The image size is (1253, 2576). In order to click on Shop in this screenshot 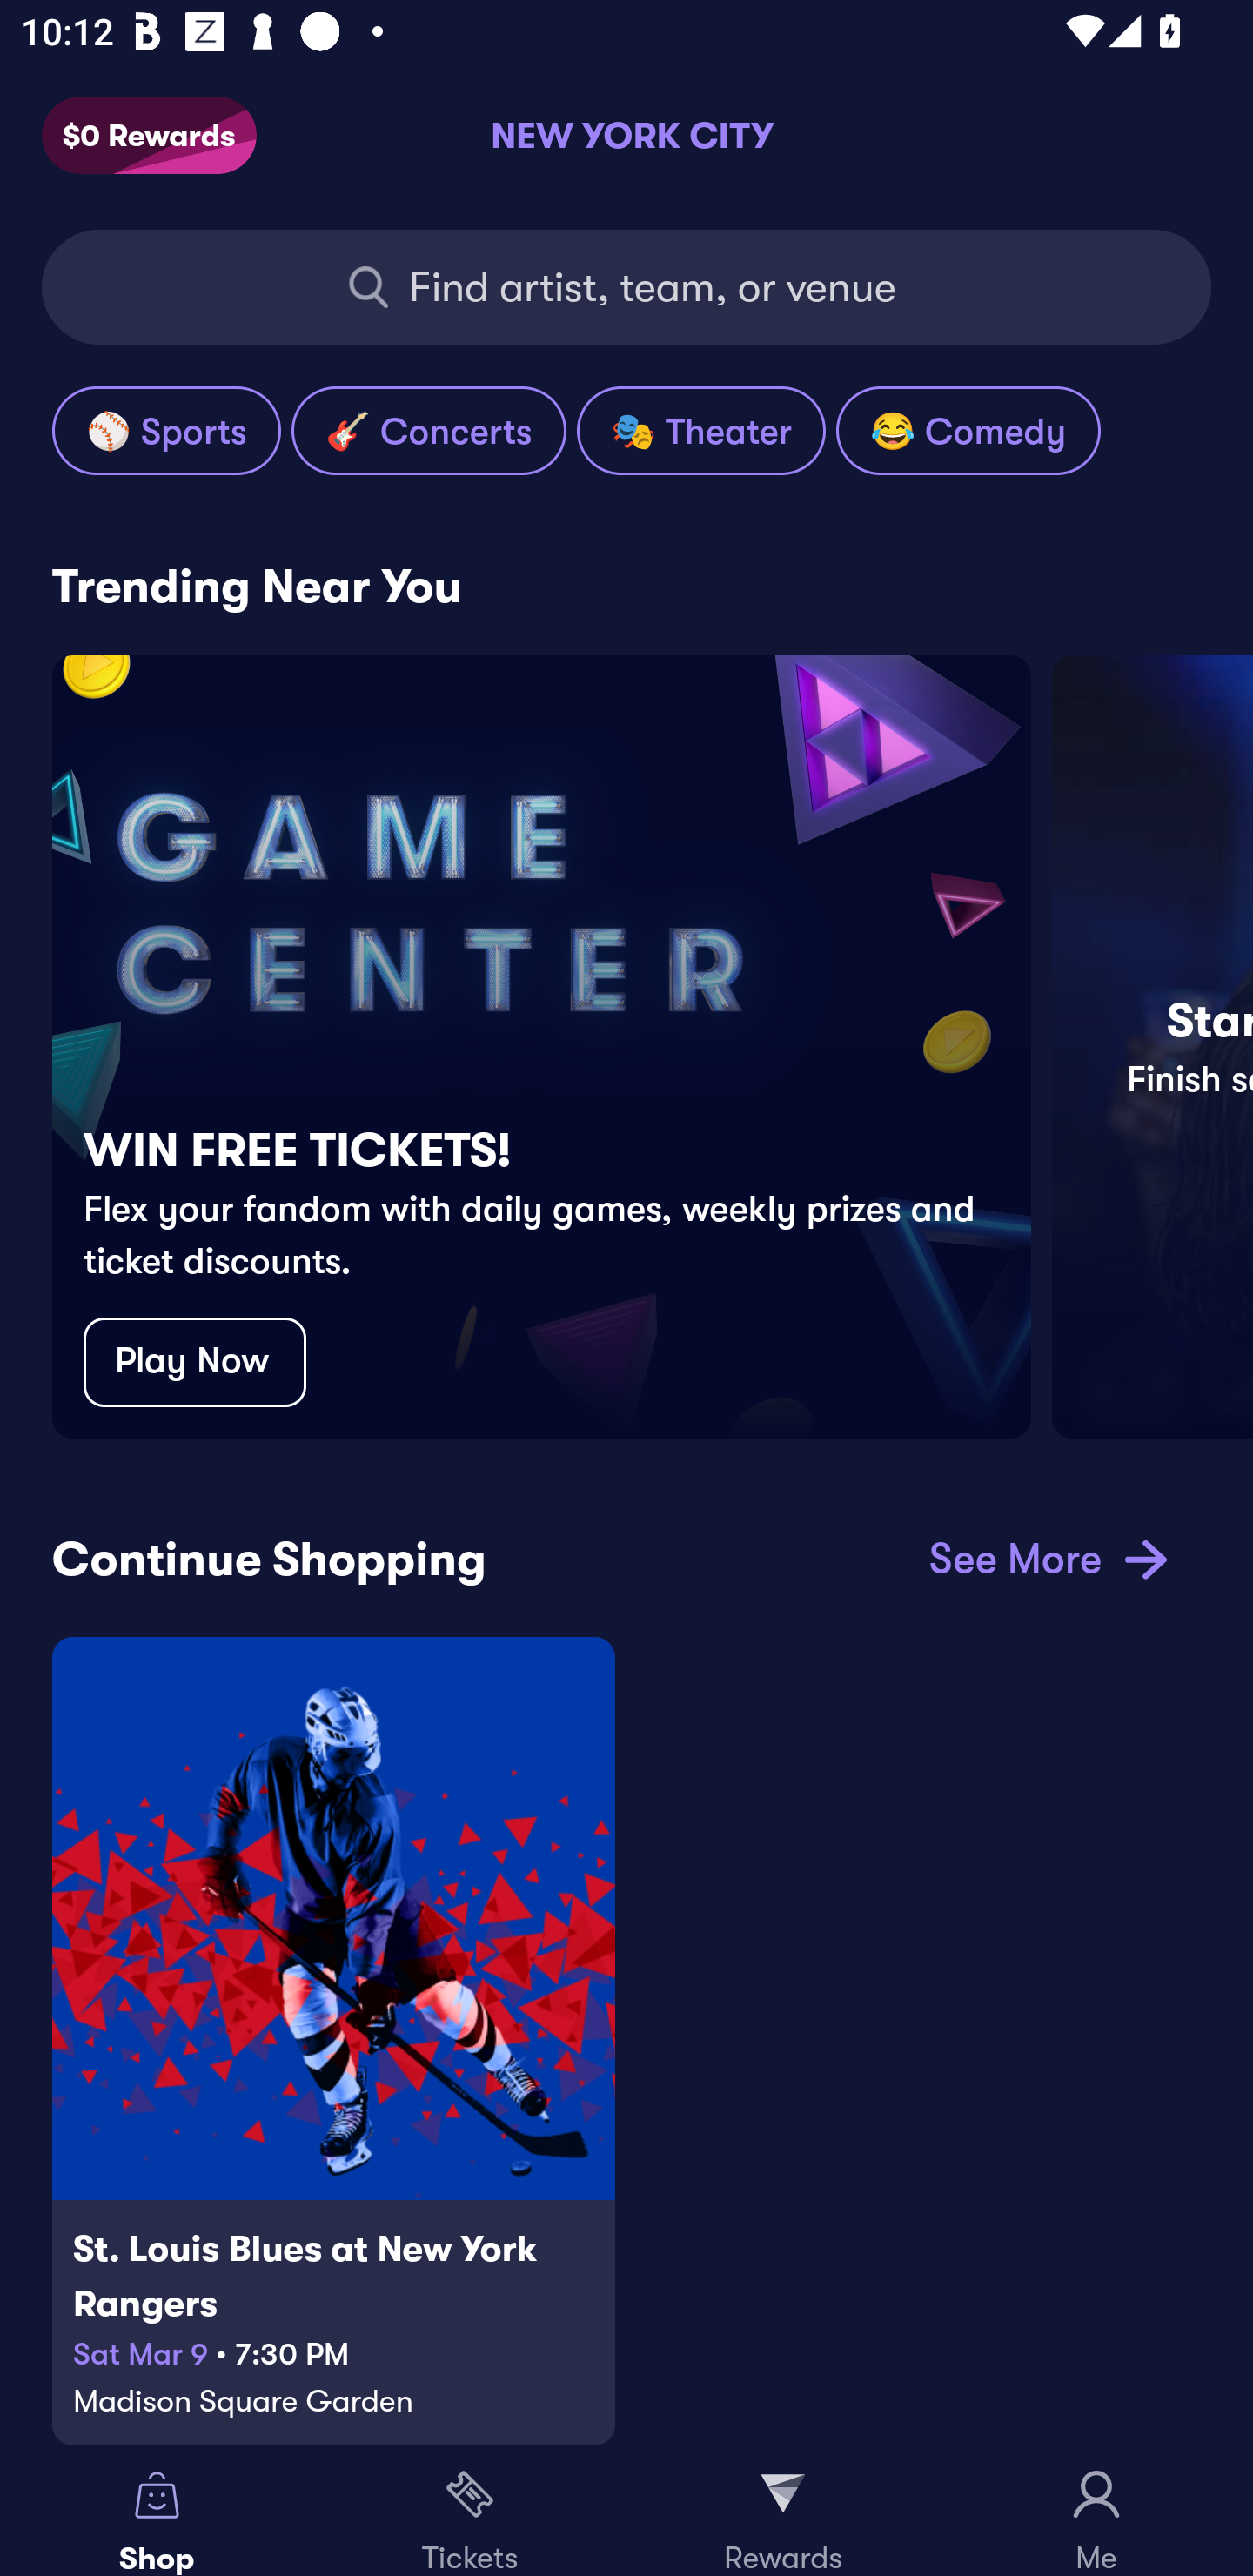, I will do `click(157, 2512)`.